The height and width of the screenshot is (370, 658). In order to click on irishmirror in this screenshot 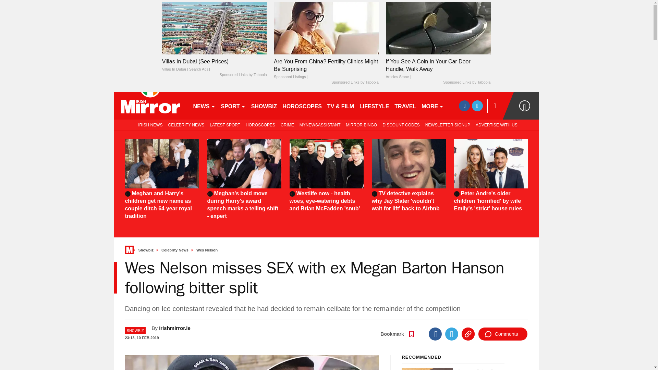, I will do `click(150, 106)`.